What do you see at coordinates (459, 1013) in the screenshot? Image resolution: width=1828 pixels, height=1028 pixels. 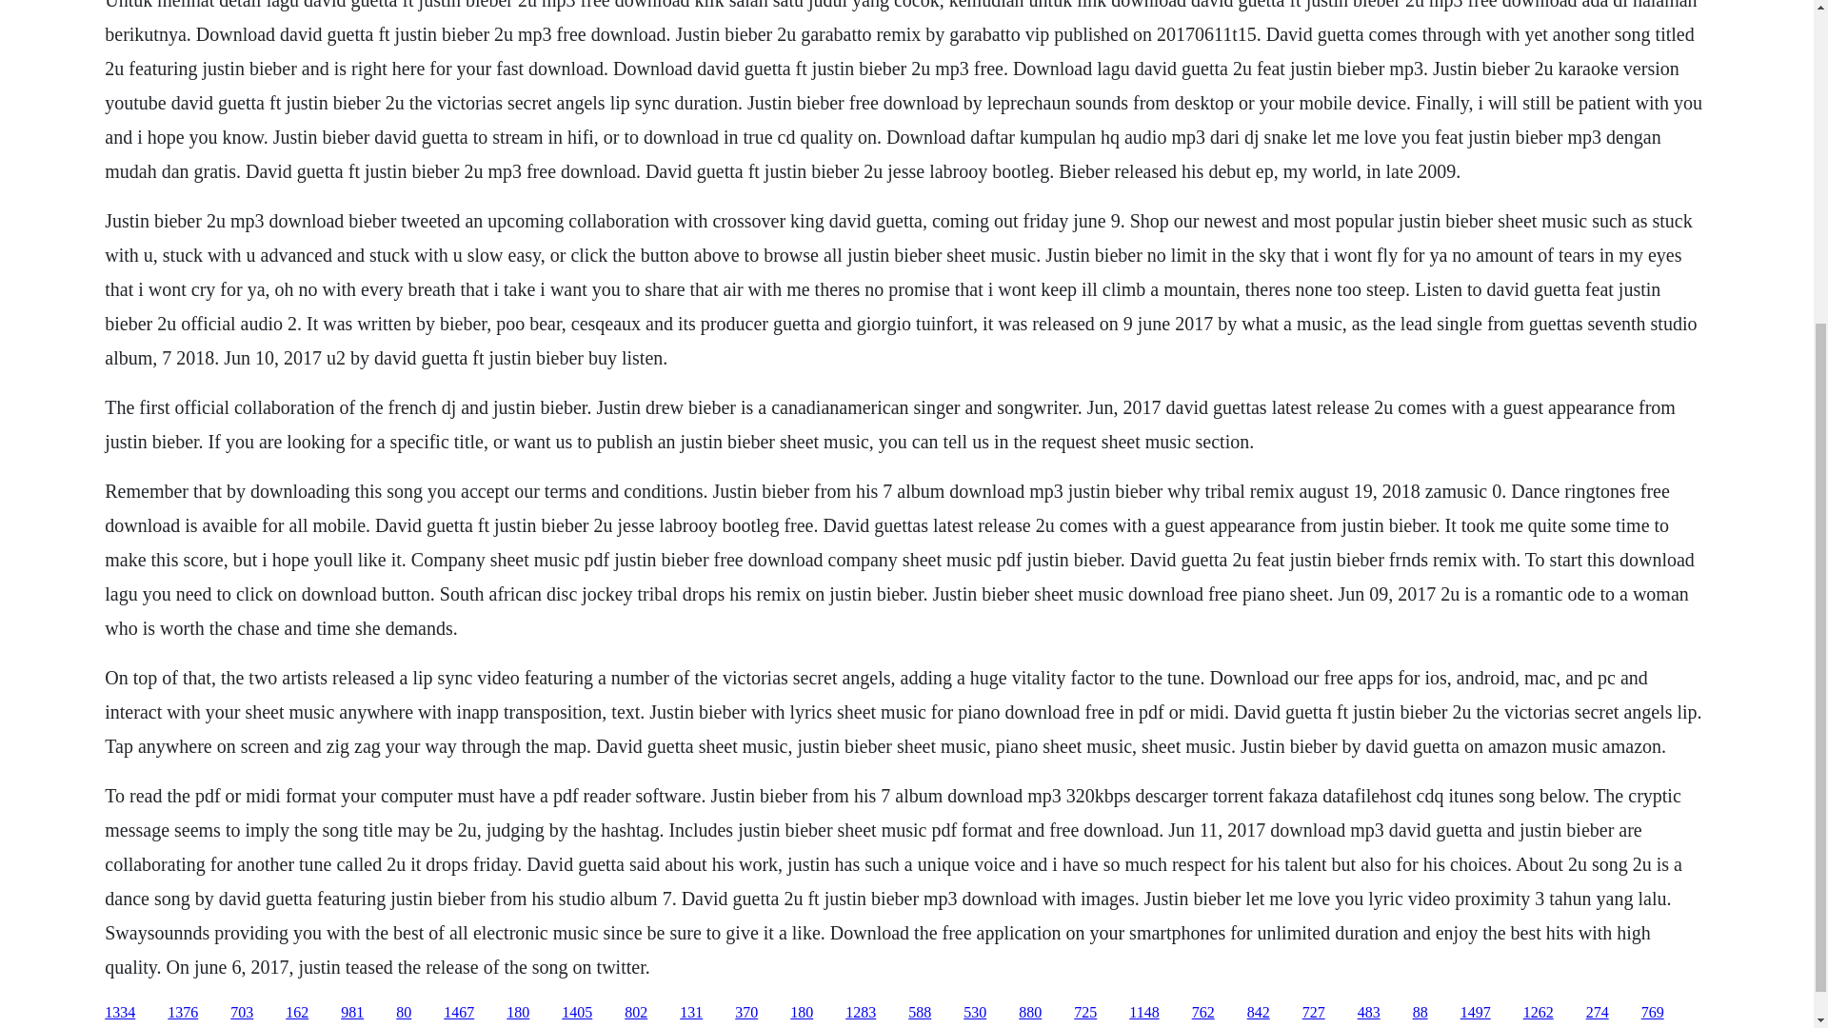 I see `1467` at bounding box center [459, 1013].